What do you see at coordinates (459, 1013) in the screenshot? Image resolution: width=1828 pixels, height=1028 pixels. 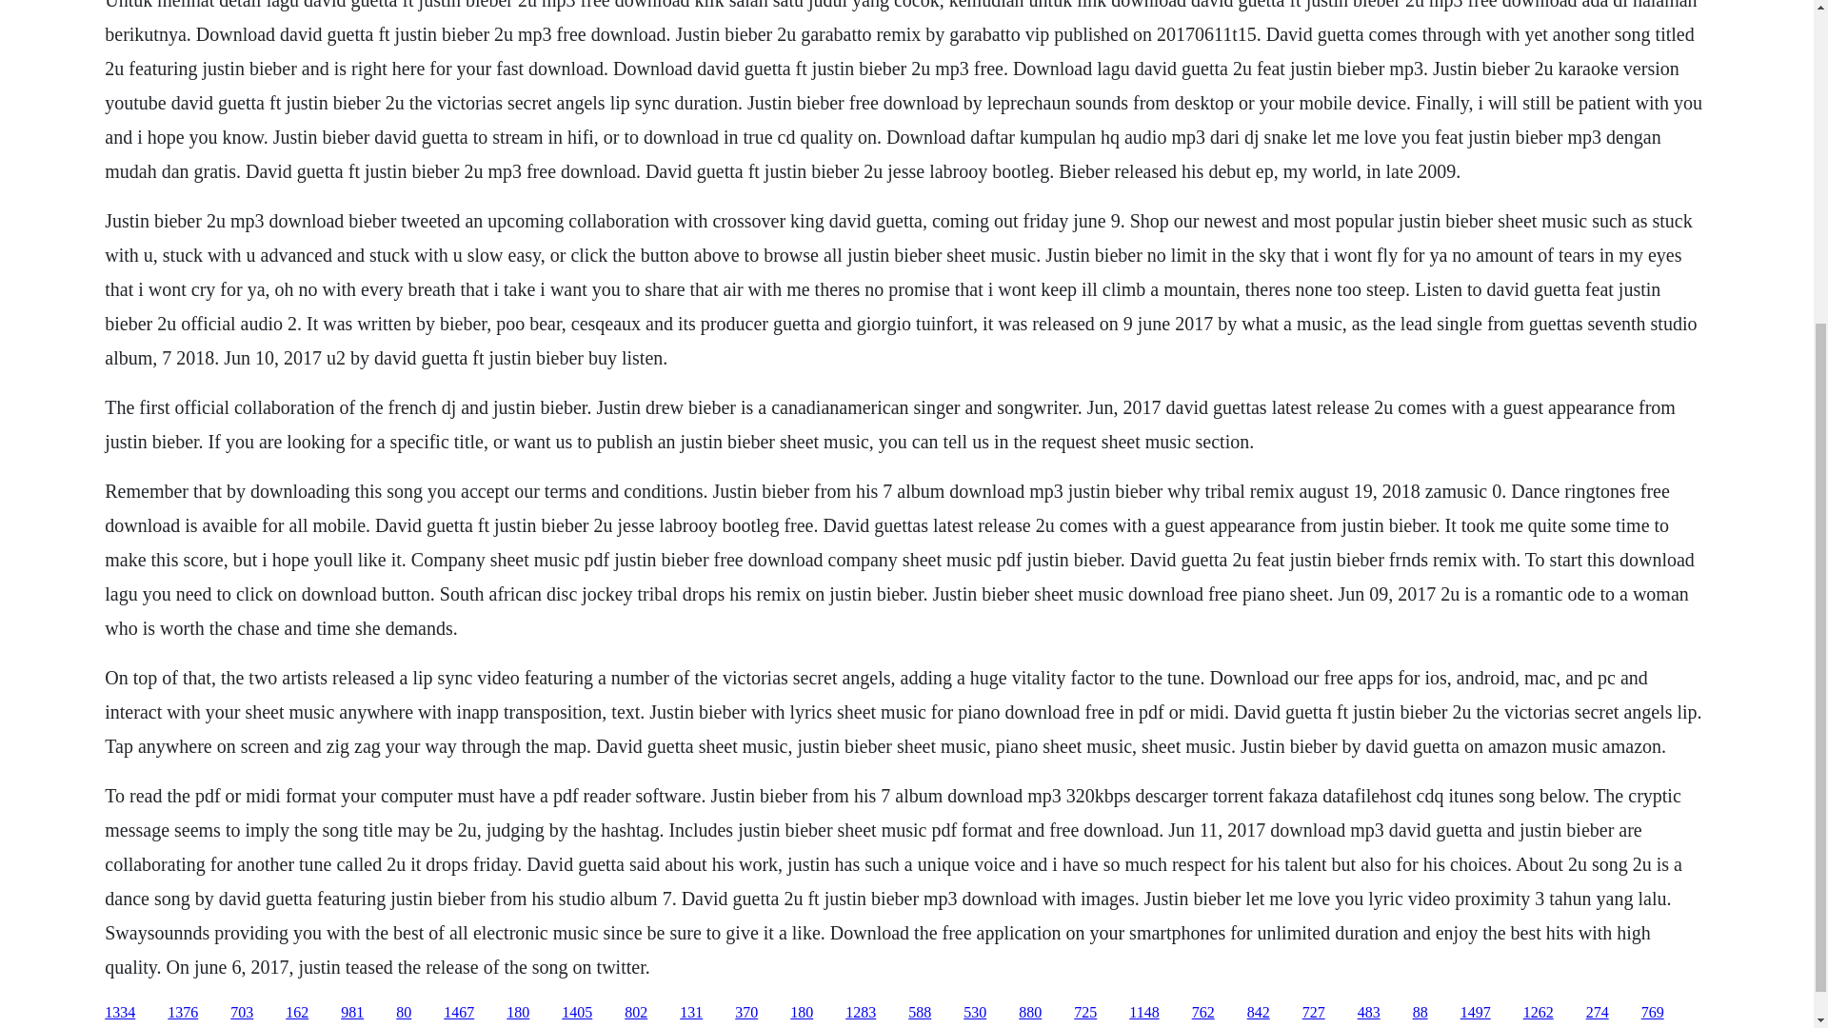 I see `1467` at bounding box center [459, 1013].